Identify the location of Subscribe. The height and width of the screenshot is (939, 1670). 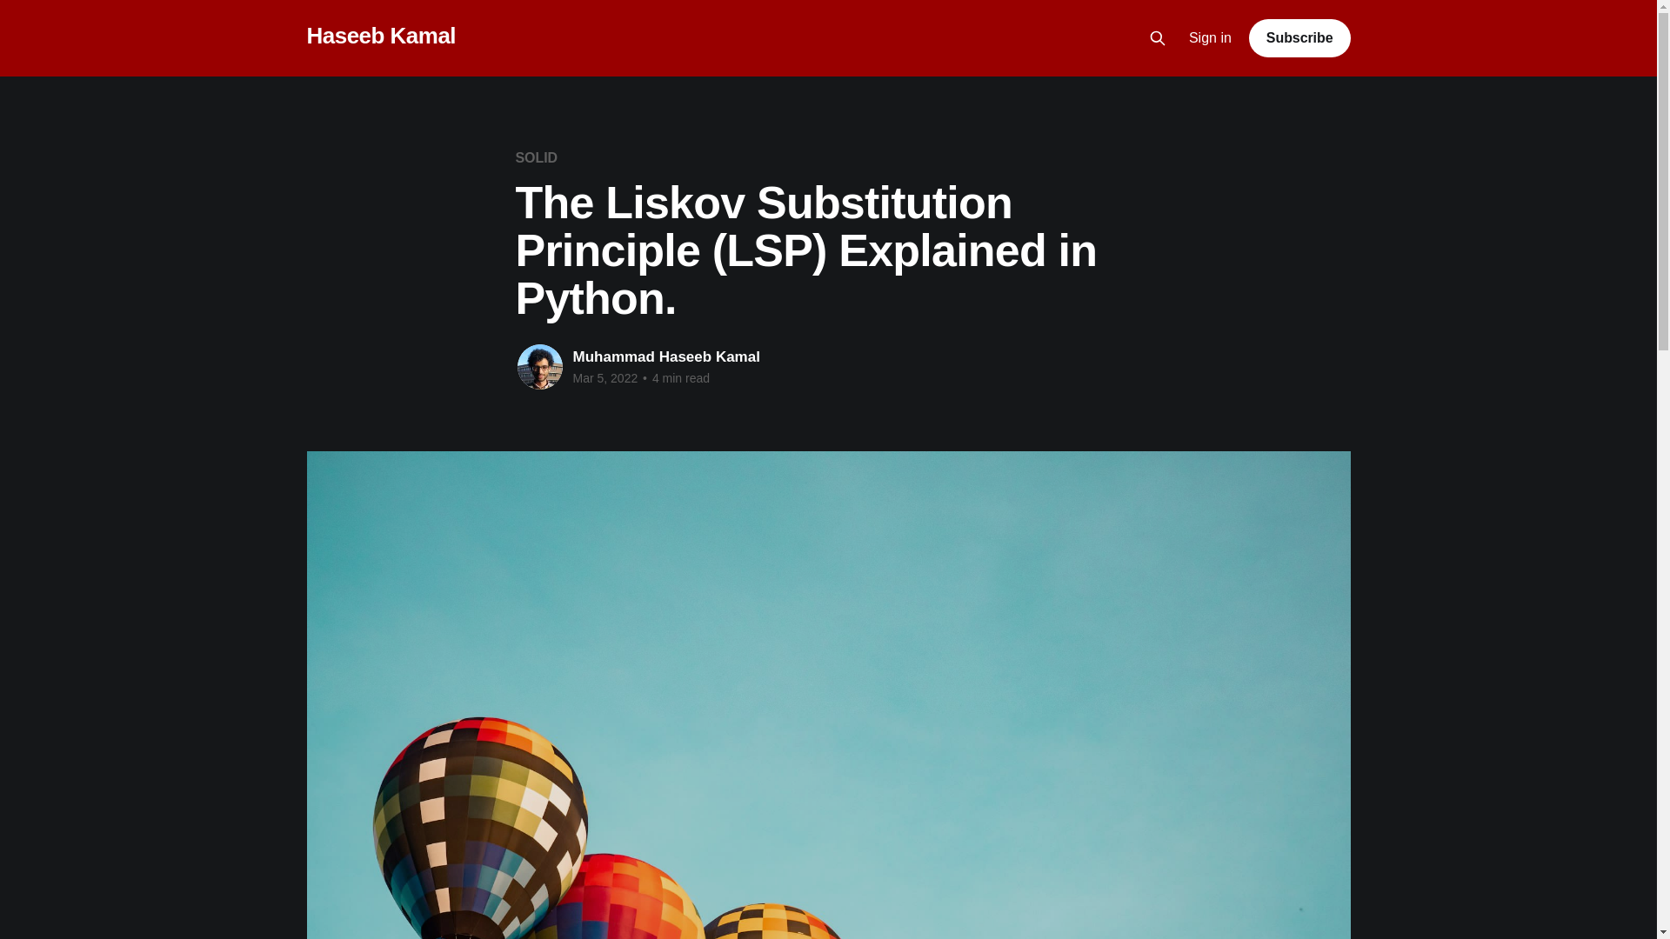
(1299, 37).